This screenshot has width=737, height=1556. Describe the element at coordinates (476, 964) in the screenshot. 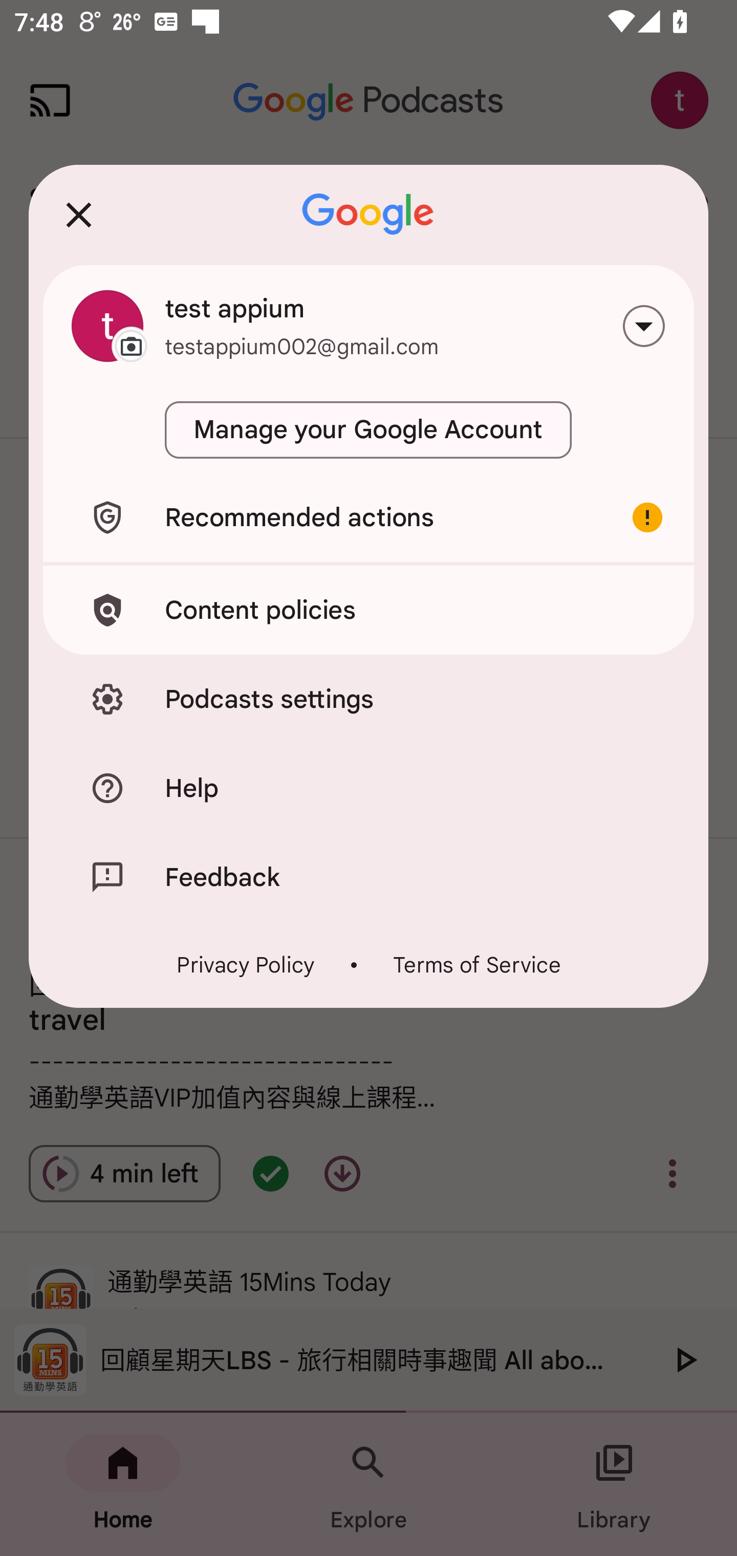

I see `Terms of Service` at that location.